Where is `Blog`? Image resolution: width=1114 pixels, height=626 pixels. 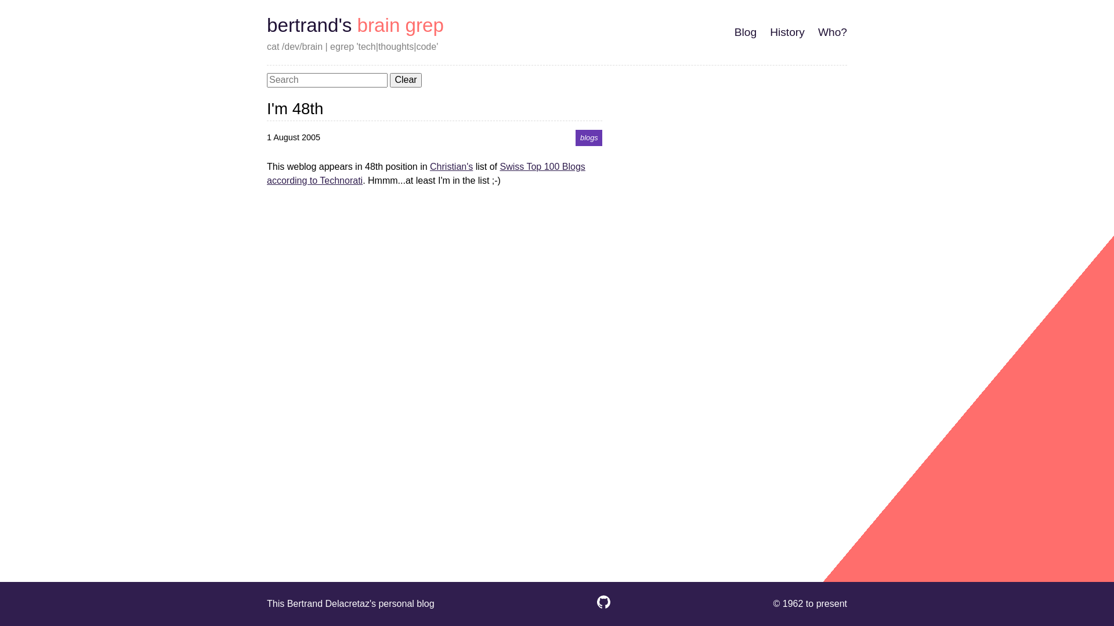
Blog is located at coordinates (746, 32).